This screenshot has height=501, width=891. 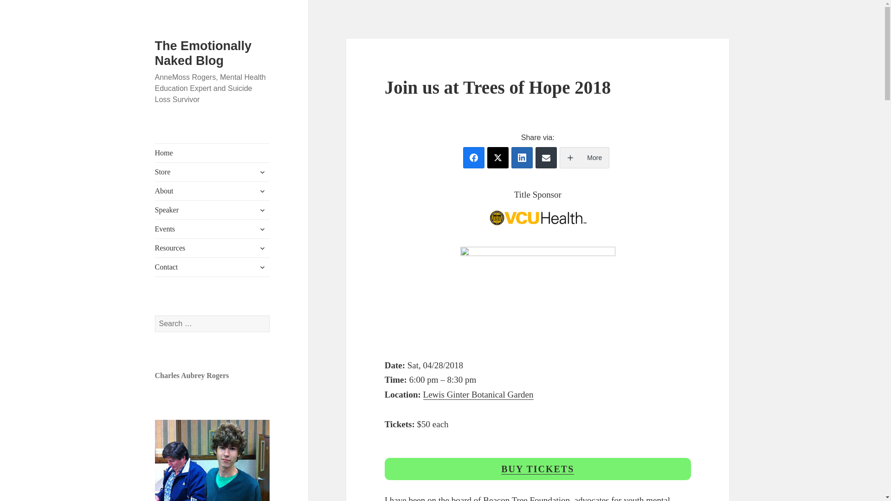 What do you see at coordinates (203, 53) in the screenshot?
I see `The Emotionally Naked Blog` at bounding box center [203, 53].